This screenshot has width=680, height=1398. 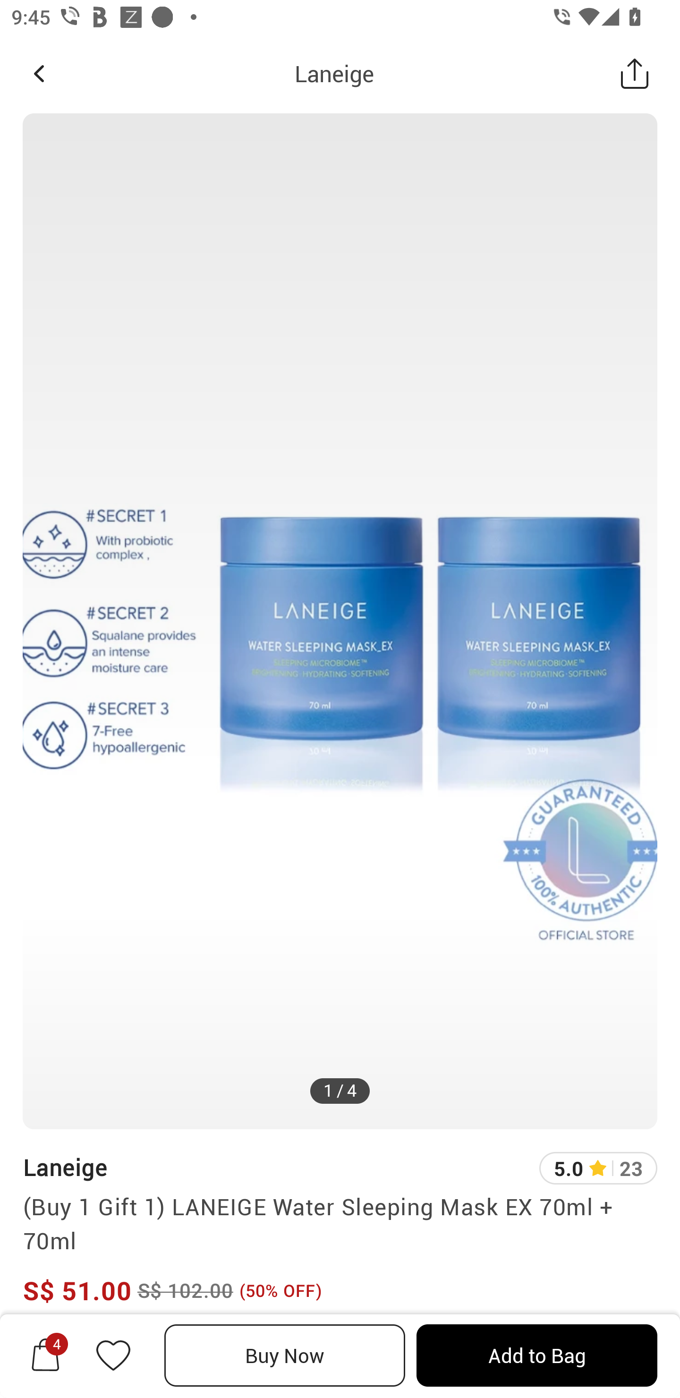 I want to click on 4, so click(x=45, y=1355).